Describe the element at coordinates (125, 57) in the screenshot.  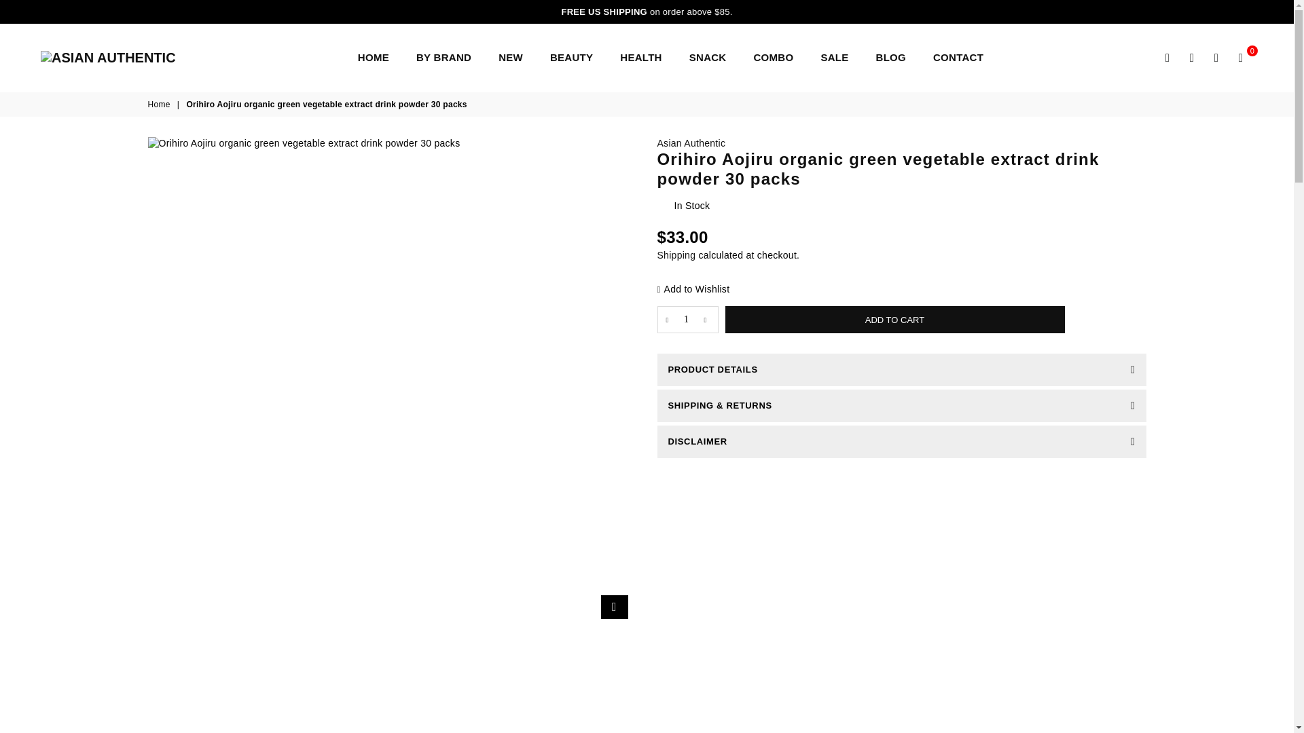
I see `ASIAN AUTHENTIC` at that location.